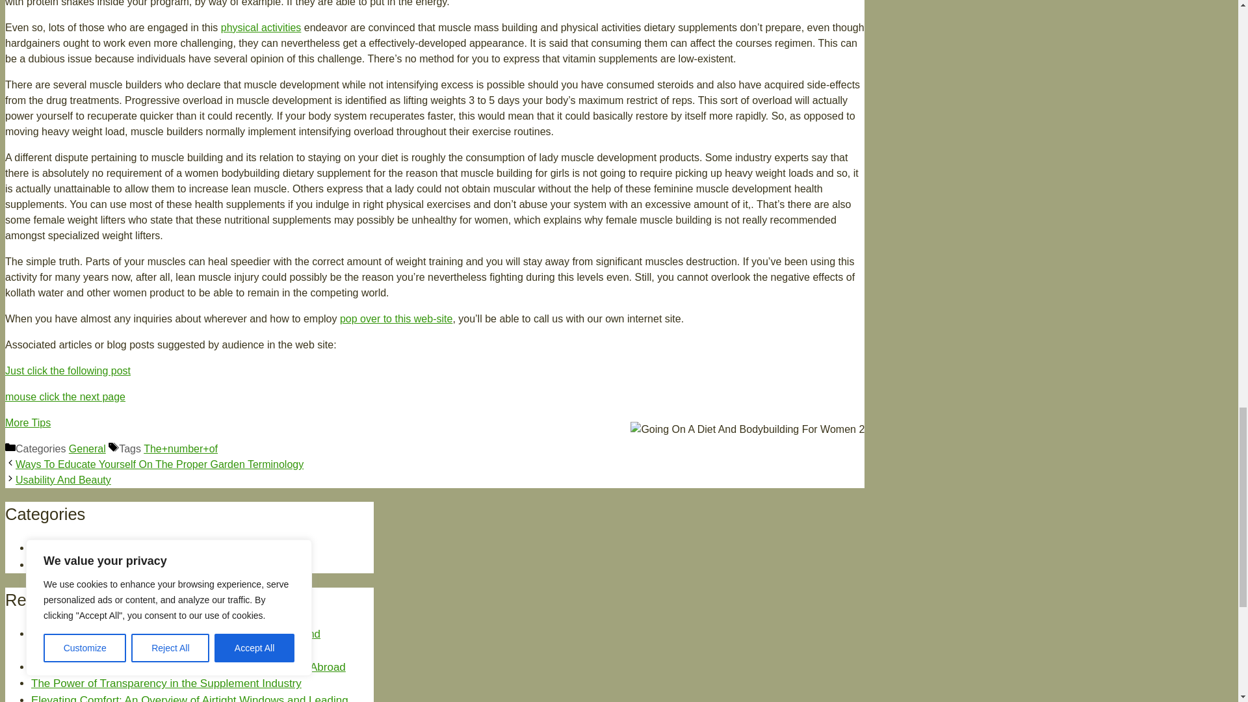 This screenshot has height=702, width=1248. What do you see at coordinates (68, 370) in the screenshot?
I see `Just click the following post` at bounding box center [68, 370].